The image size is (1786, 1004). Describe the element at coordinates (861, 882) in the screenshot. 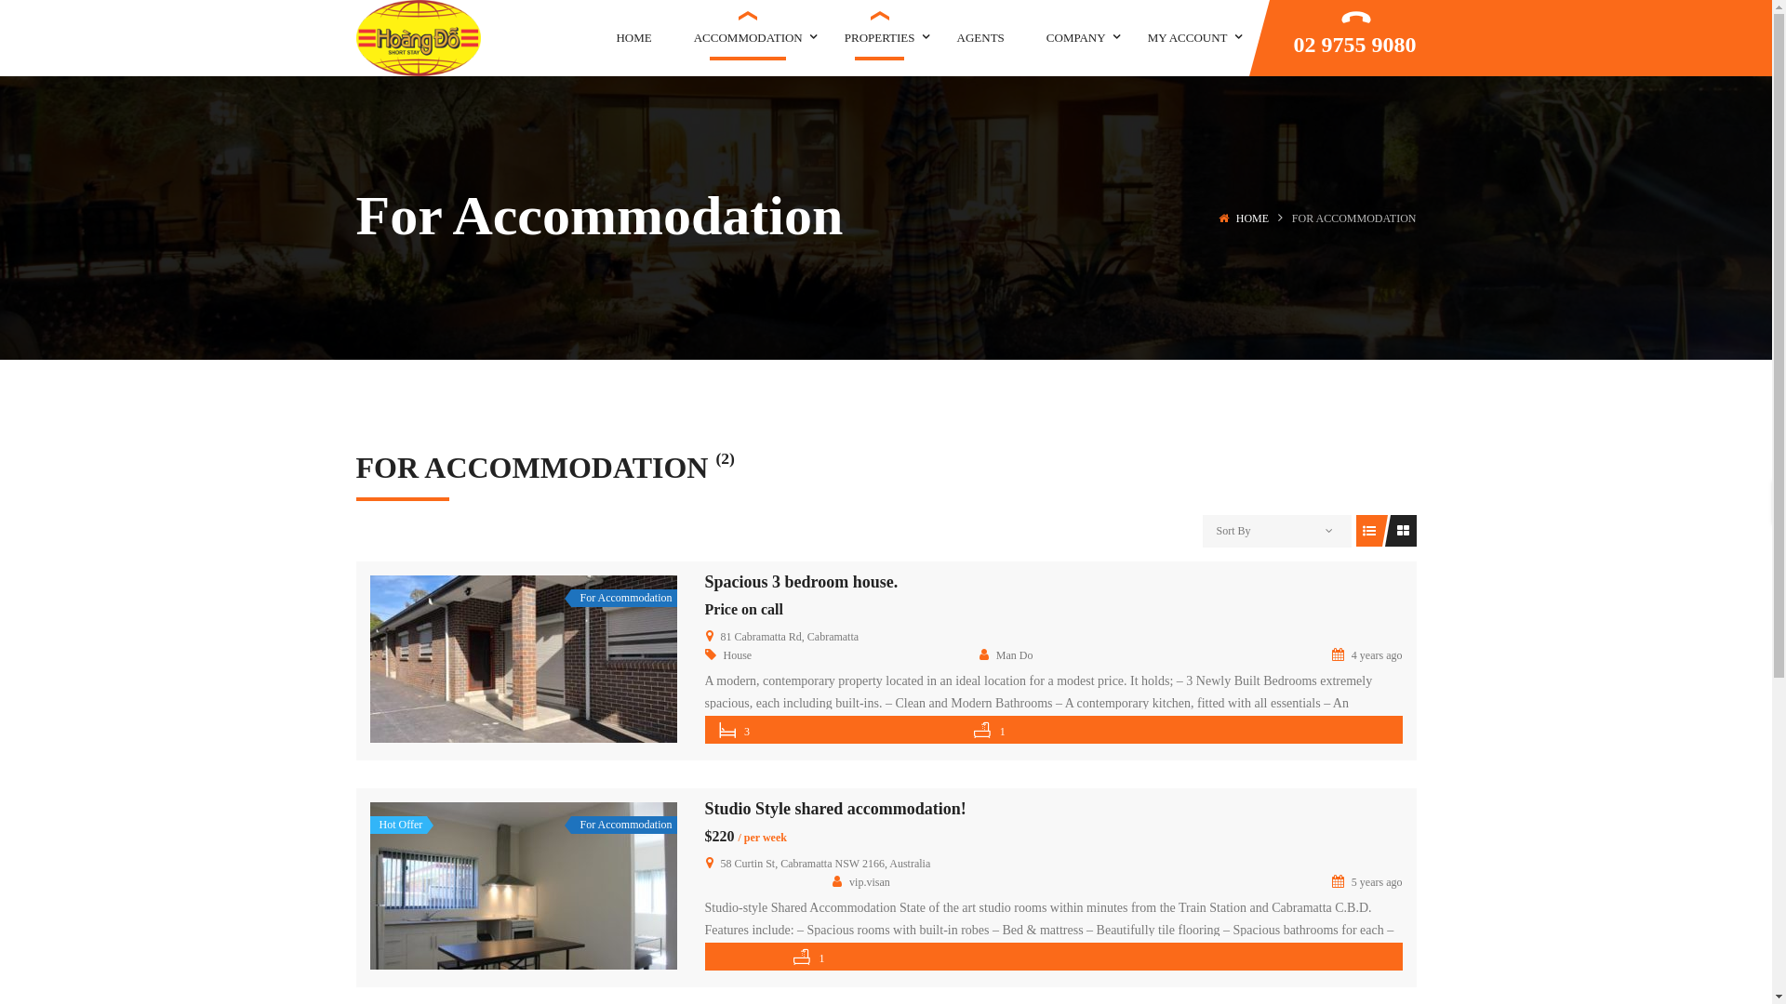

I see `vip.visan` at that location.